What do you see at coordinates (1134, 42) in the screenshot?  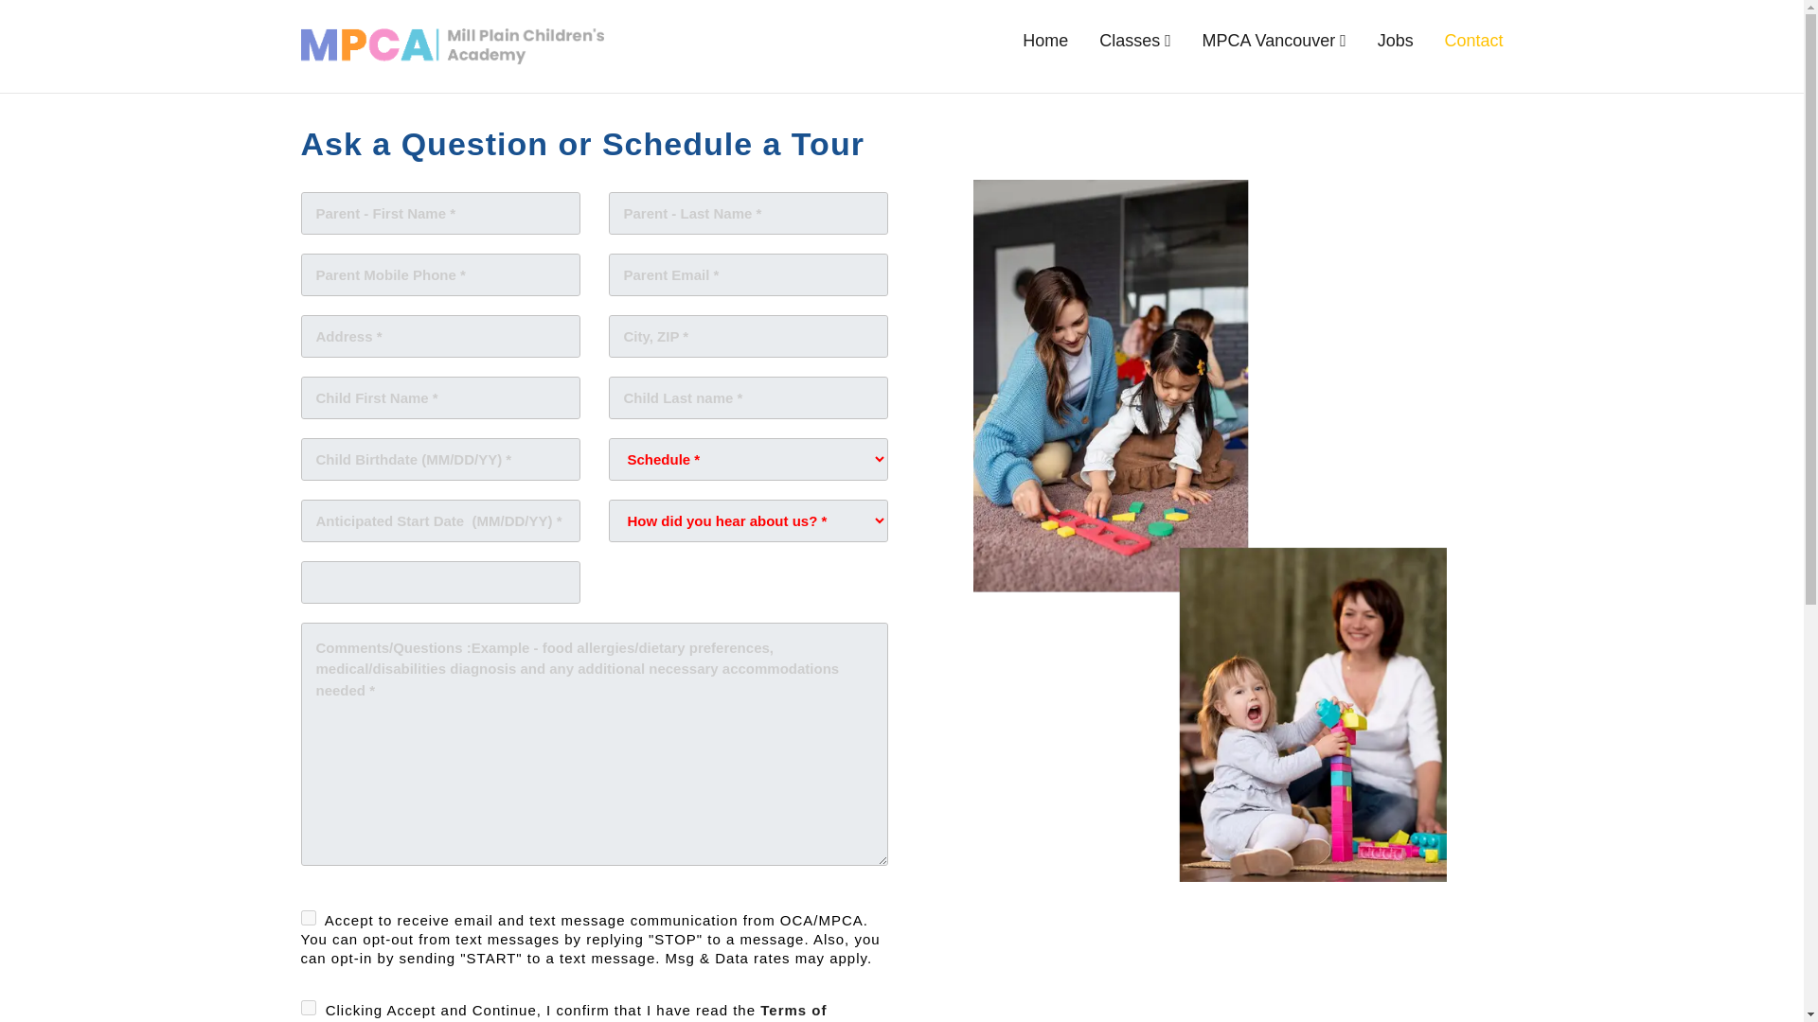 I see `Classes` at bounding box center [1134, 42].